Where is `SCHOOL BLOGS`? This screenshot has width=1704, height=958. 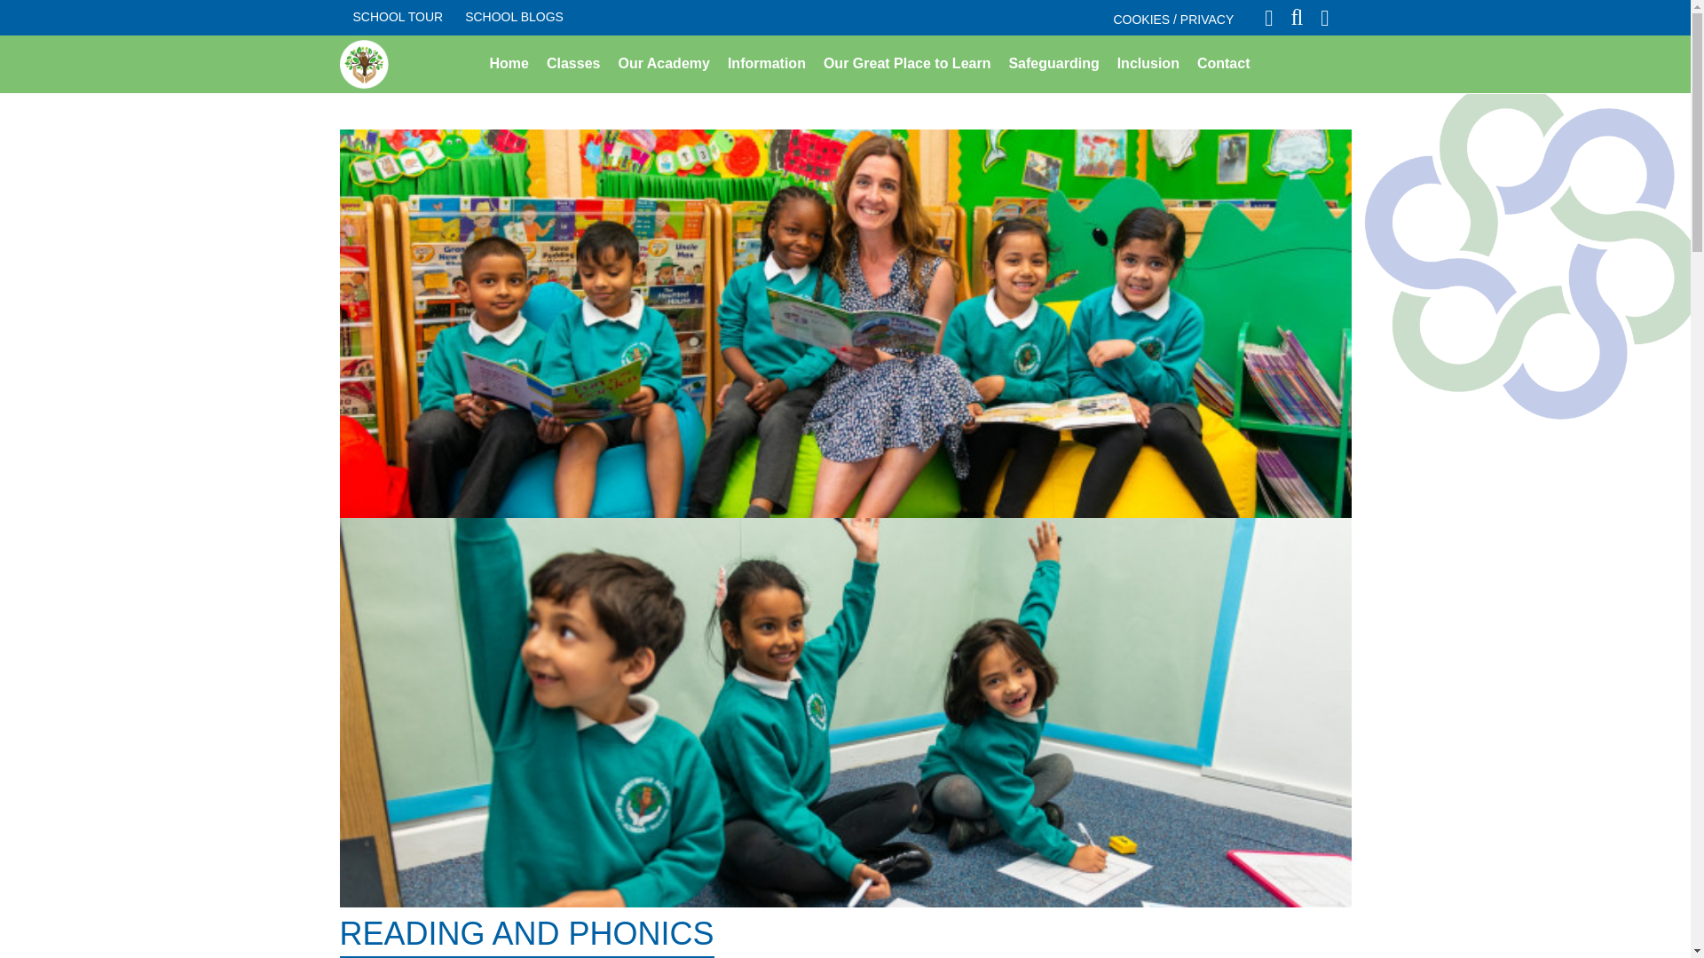
SCHOOL BLOGS is located at coordinates (518, 18).